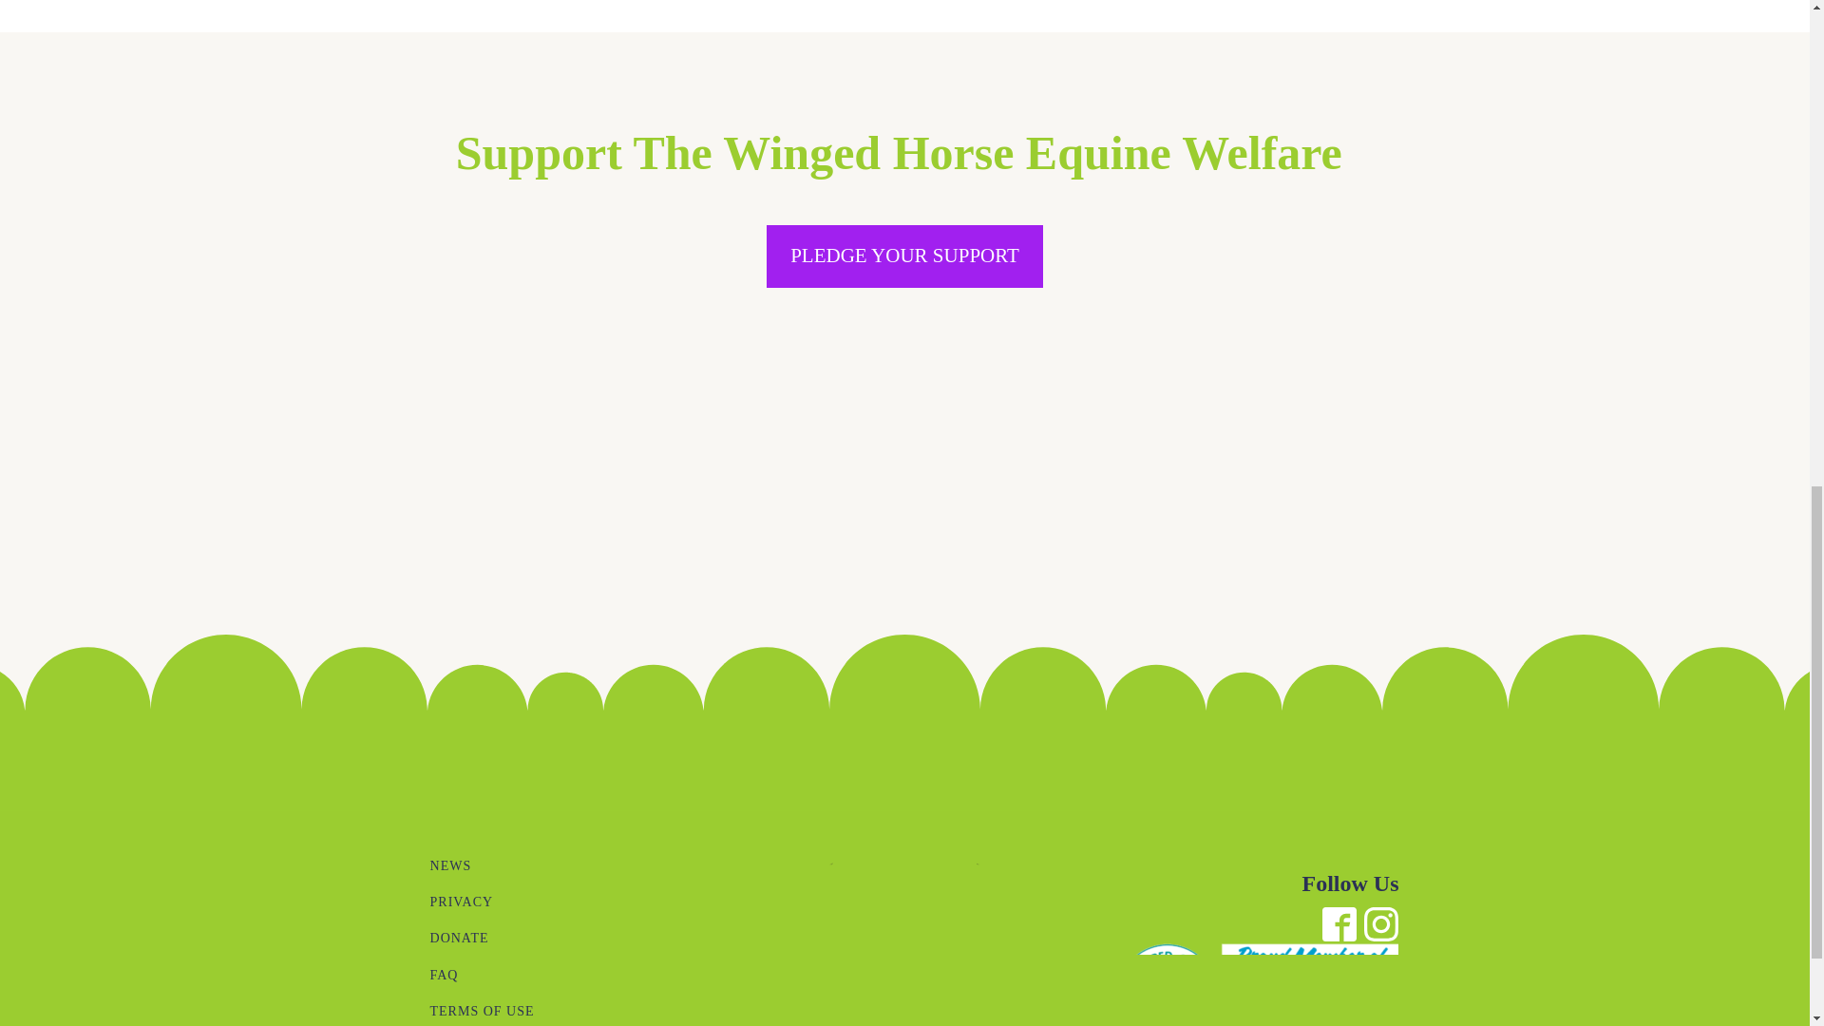 The image size is (1824, 1026). What do you see at coordinates (904, 256) in the screenshot?
I see `PLEDGE YOUR SUPPORT` at bounding box center [904, 256].